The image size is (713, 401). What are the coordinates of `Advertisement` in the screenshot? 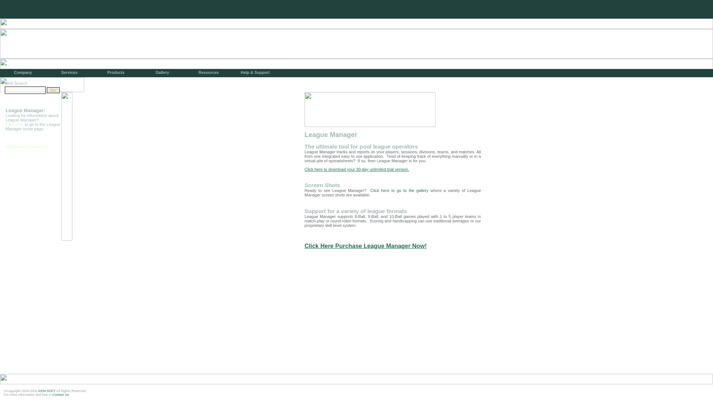 It's located at (391, 302).